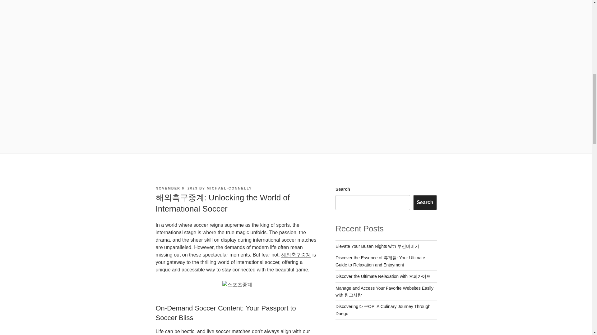  What do you see at coordinates (229, 188) in the screenshot?
I see `MICHAEL-CONNELLY` at bounding box center [229, 188].